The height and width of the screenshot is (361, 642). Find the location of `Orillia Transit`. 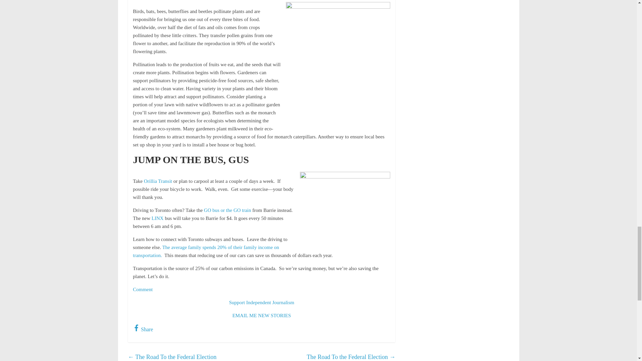

Orillia Transit is located at coordinates (158, 181).